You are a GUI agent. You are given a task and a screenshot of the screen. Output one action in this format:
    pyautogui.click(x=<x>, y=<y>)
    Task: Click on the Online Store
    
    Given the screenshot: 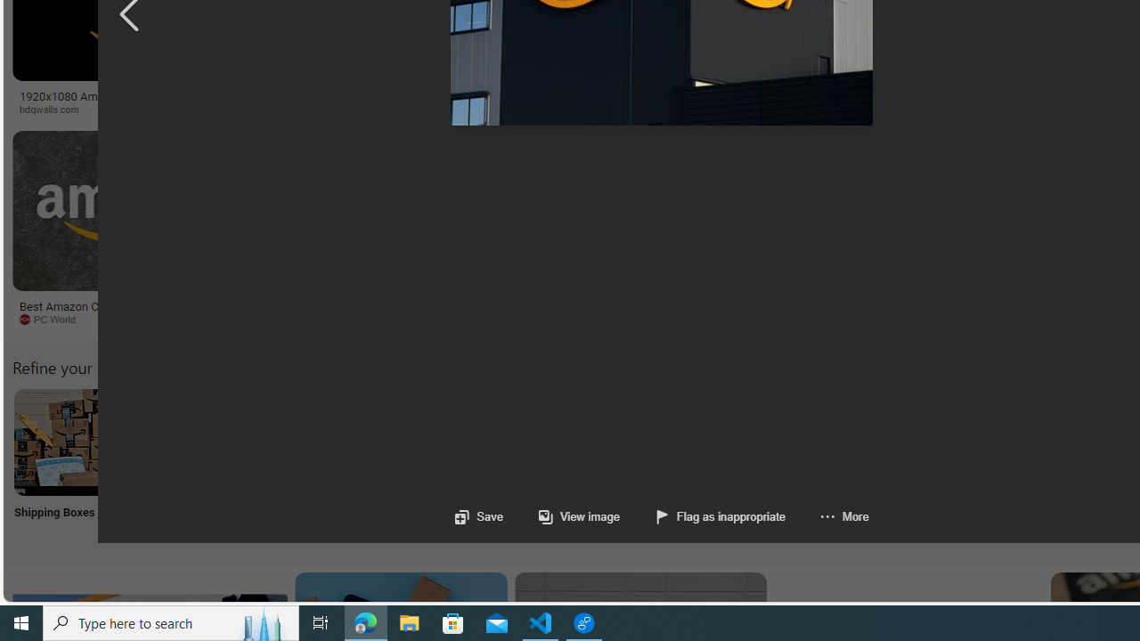 What is the action you would take?
    pyautogui.click(x=1008, y=465)
    